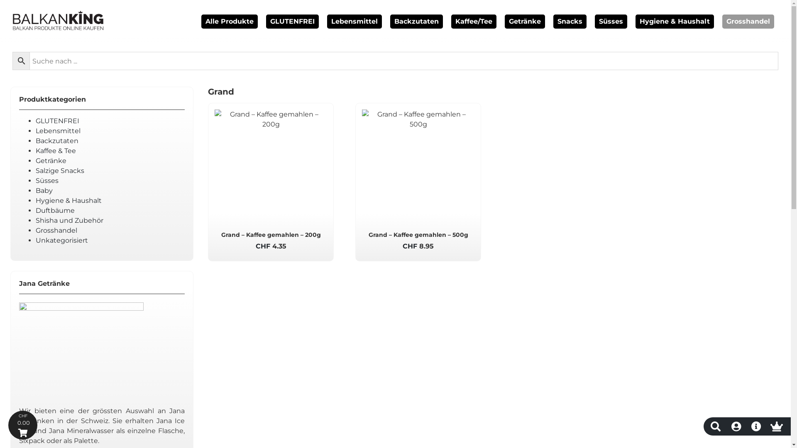 This screenshot has width=797, height=448. What do you see at coordinates (44, 191) in the screenshot?
I see `Baby` at bounding box center [44, 191].